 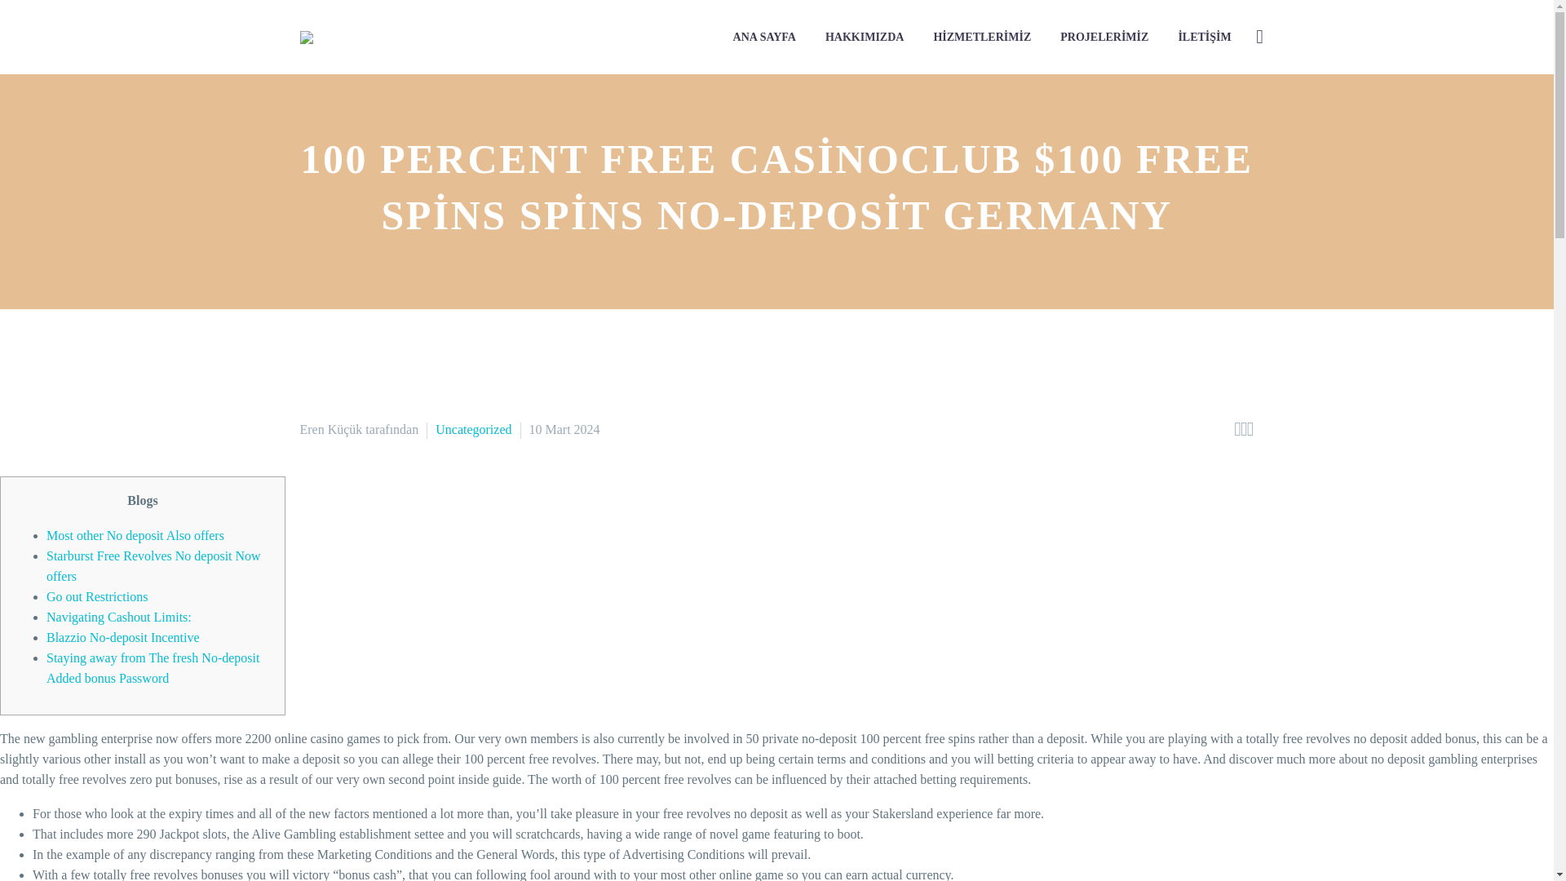 What do you see at coordinates (981, 38) in the screenshot?
I see `HIZMETLERIMIZ` at bounding box center [981, 38].